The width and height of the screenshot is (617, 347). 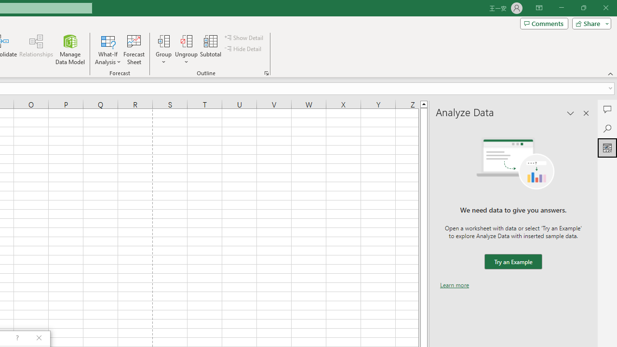 What do you see at coordinates (134, 49) in the screenshot?
I see `Forecast Sheet` at bounding box center [134, 49].